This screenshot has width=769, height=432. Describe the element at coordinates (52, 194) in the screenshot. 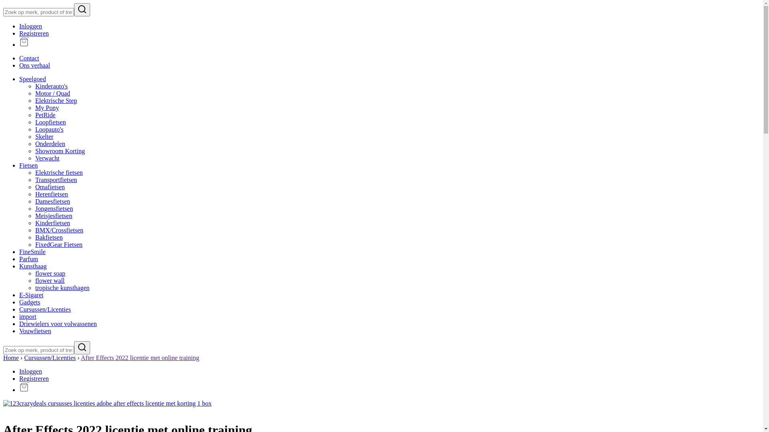

I see `Herenfietsen` at that location.